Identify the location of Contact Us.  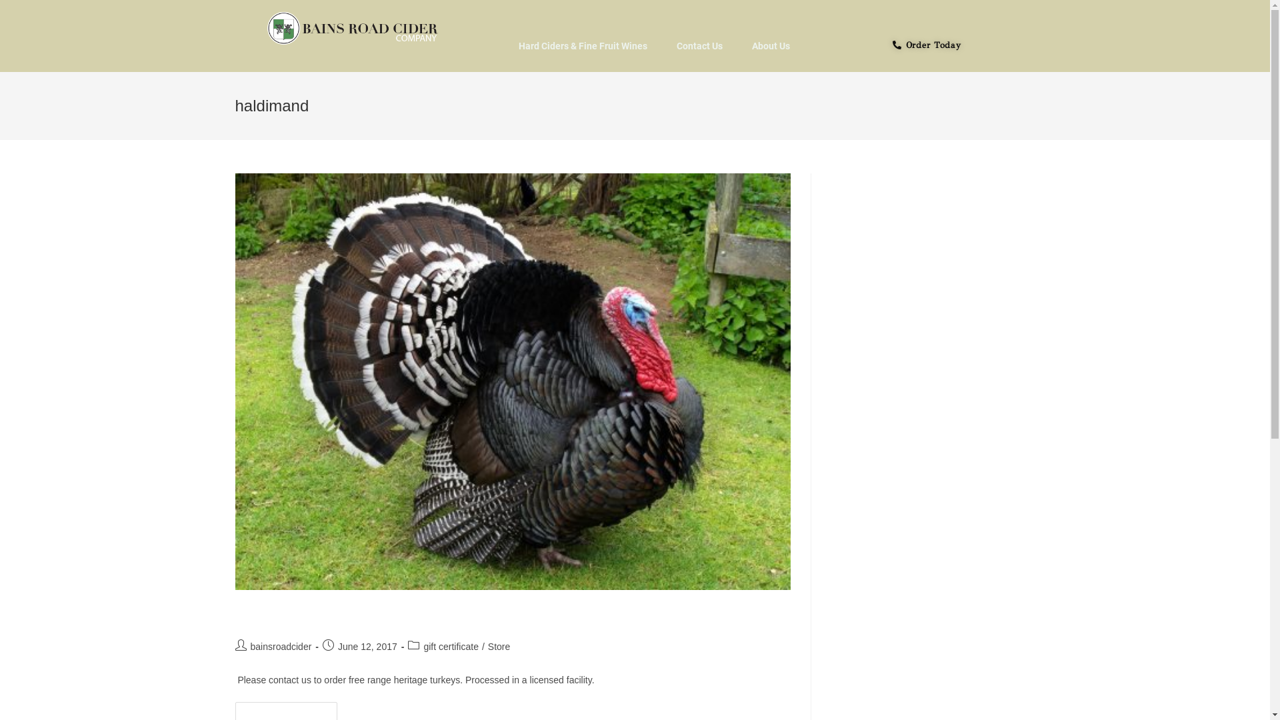
(700, 46).